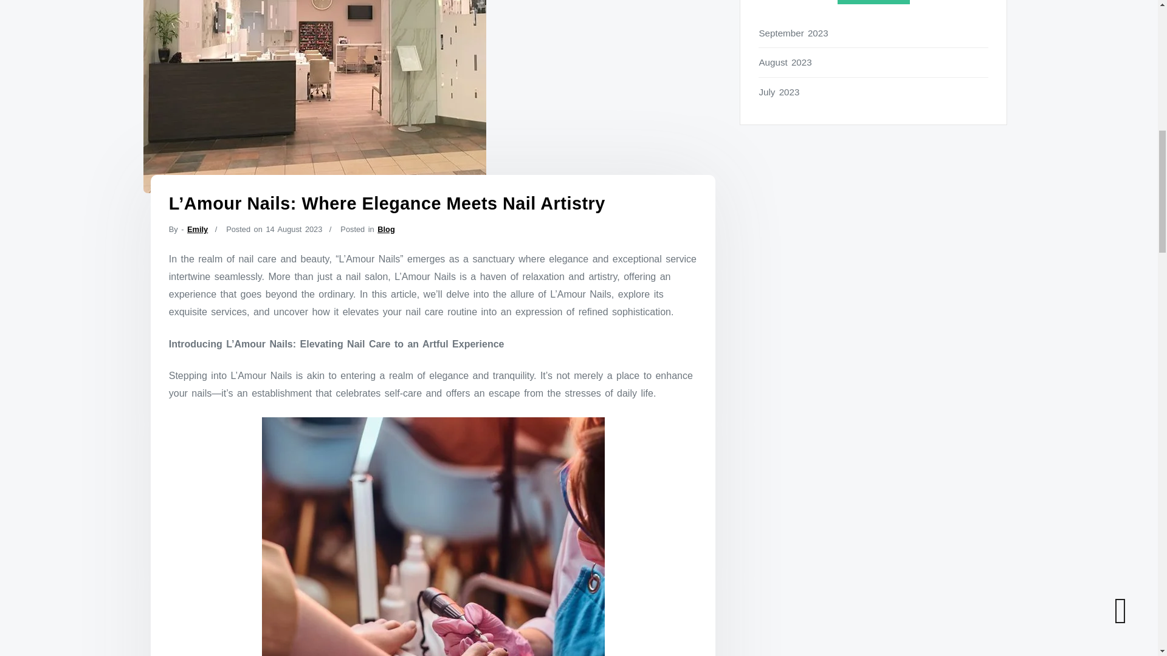 This screenshot has width=1167, height=656. Describe the element at coordinates (197, 229) in the screenshot. I see `Emily` at that location.